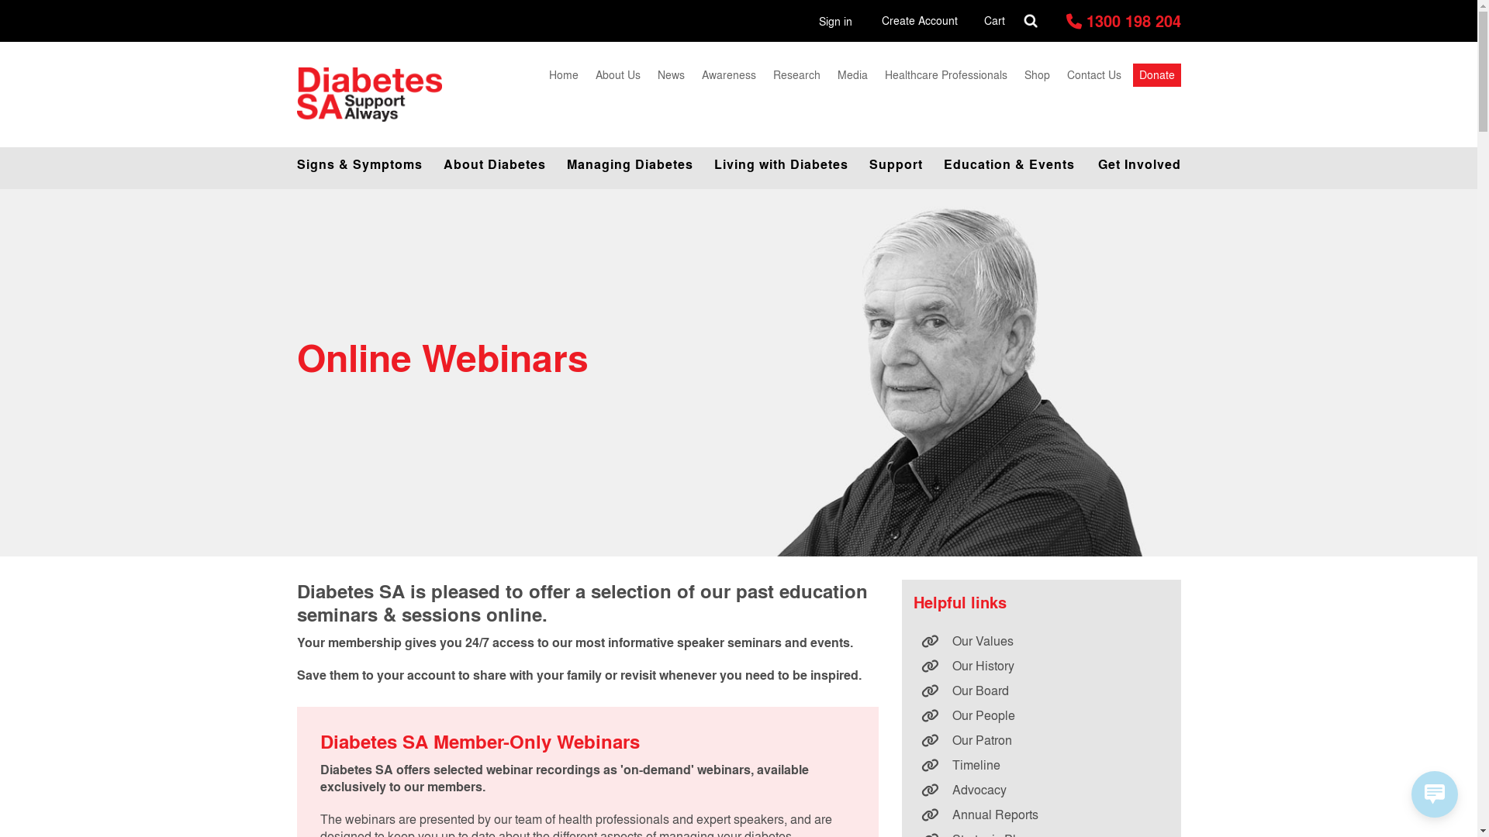 This screenshot has height=837, width=1489. Describe the element at coordinates (563, 74) in the screenshot. I see `Home` at that location.